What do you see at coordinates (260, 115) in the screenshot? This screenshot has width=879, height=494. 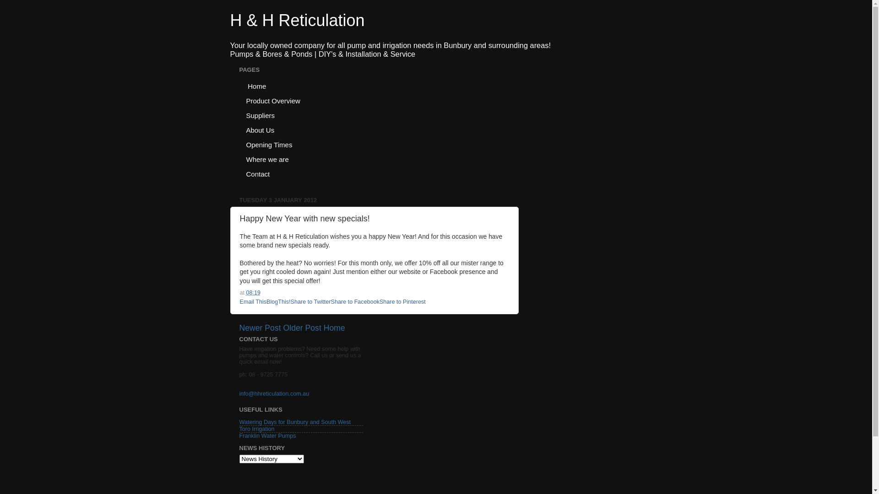 I see `Suppliers` at bounding box center [260, 115].